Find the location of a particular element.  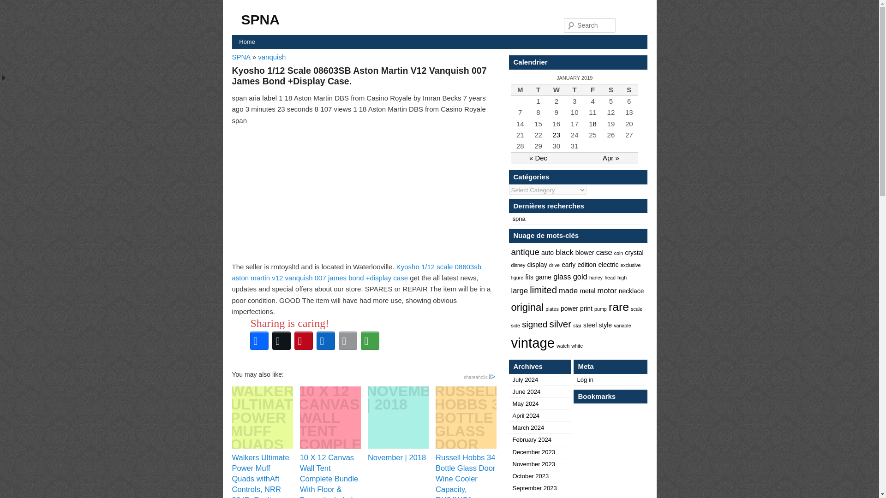

23 is located at coordinates (557, 135).